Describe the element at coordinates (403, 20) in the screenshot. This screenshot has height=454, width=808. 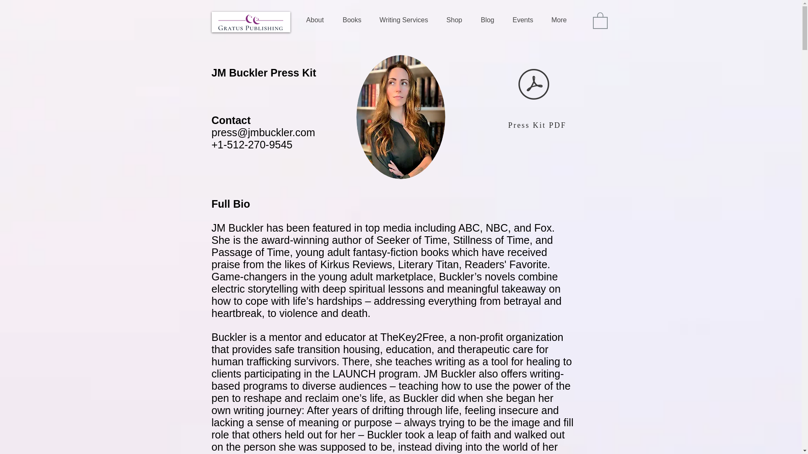
I see `Writing Services` at that location.